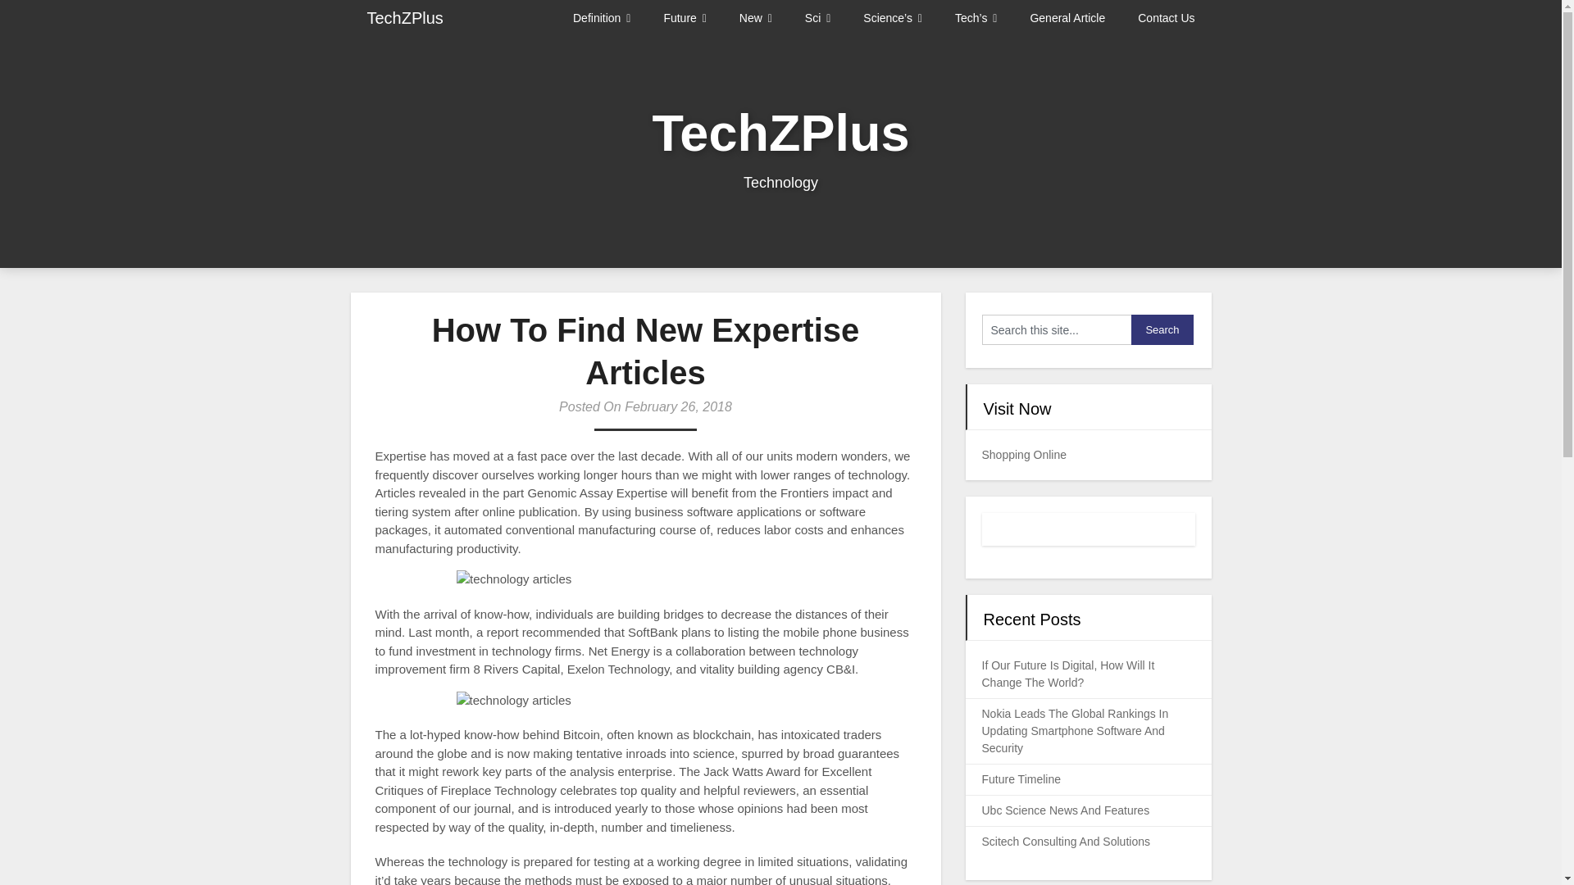 This screenshot has width=1574, height=885. Describe the element at coordinates (1166, 18) in the screenshot. I see `Contact Us` at that location.